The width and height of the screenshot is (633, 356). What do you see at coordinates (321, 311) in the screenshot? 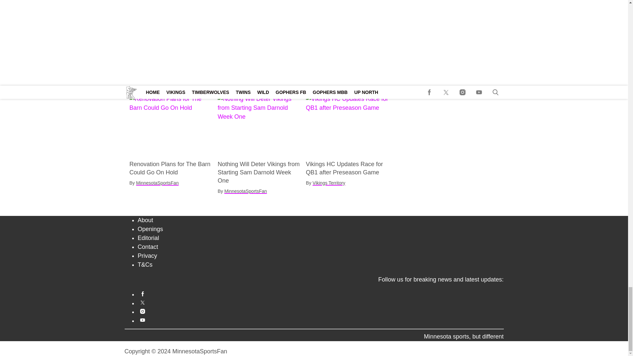
I see `Follow us on Instagram` at bounding box center [321, 311].